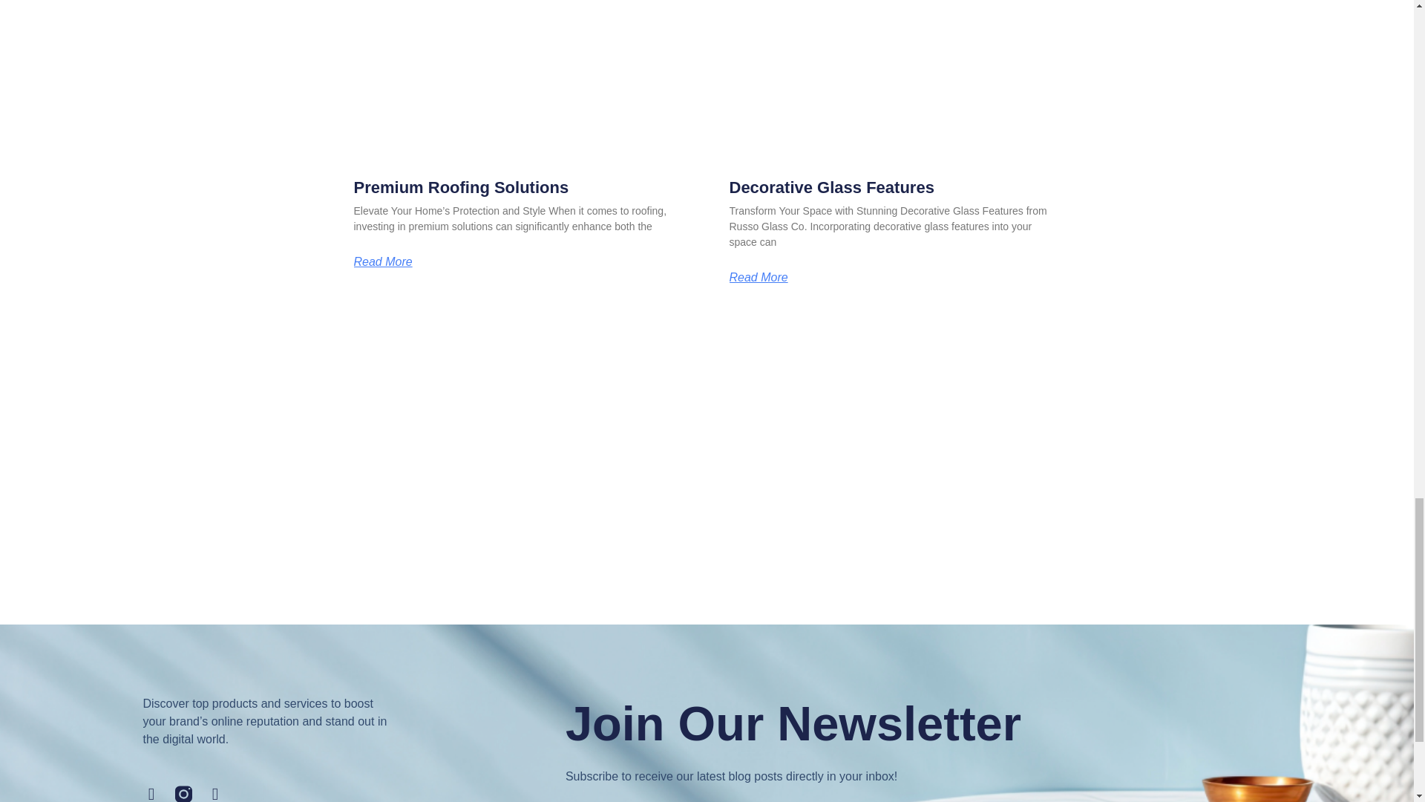 This screenshot has height=802, width=1425. Describe the element at coordinates (758, 278) in the screenshot. I see `Read More` at that location.